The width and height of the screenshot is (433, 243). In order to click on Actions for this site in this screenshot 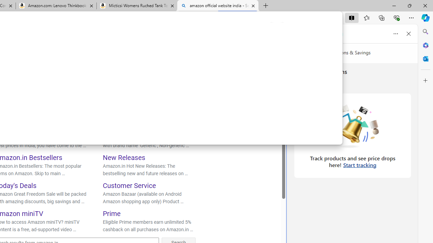, I will do `click(55, 92)`.